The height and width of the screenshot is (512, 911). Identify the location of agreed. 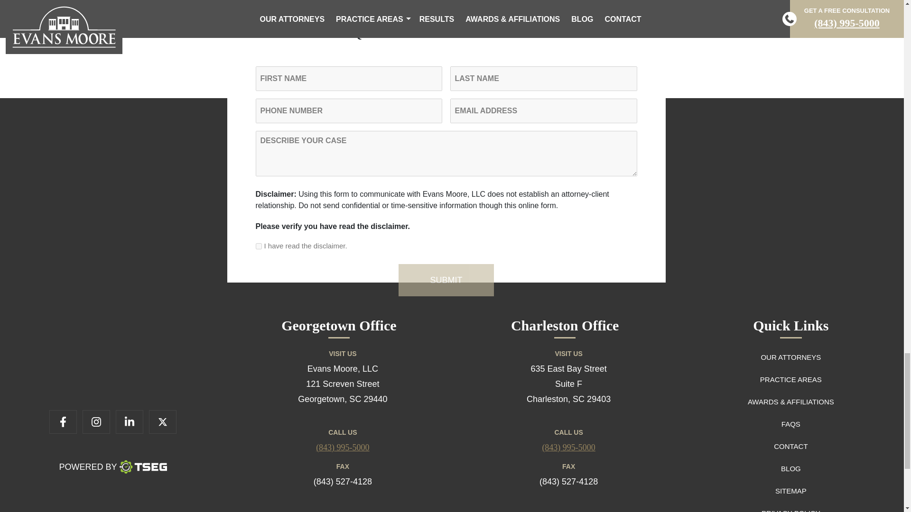
(258, 246).